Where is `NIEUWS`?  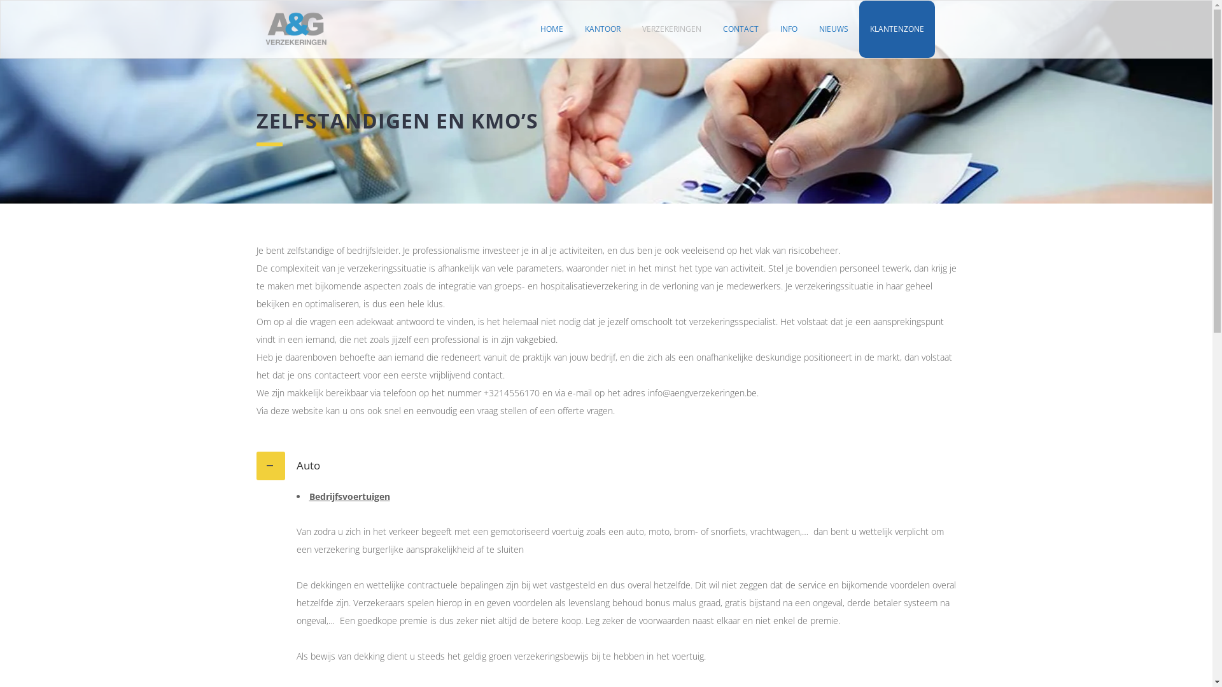 NIEUWS is located at coordinates (834, 29).